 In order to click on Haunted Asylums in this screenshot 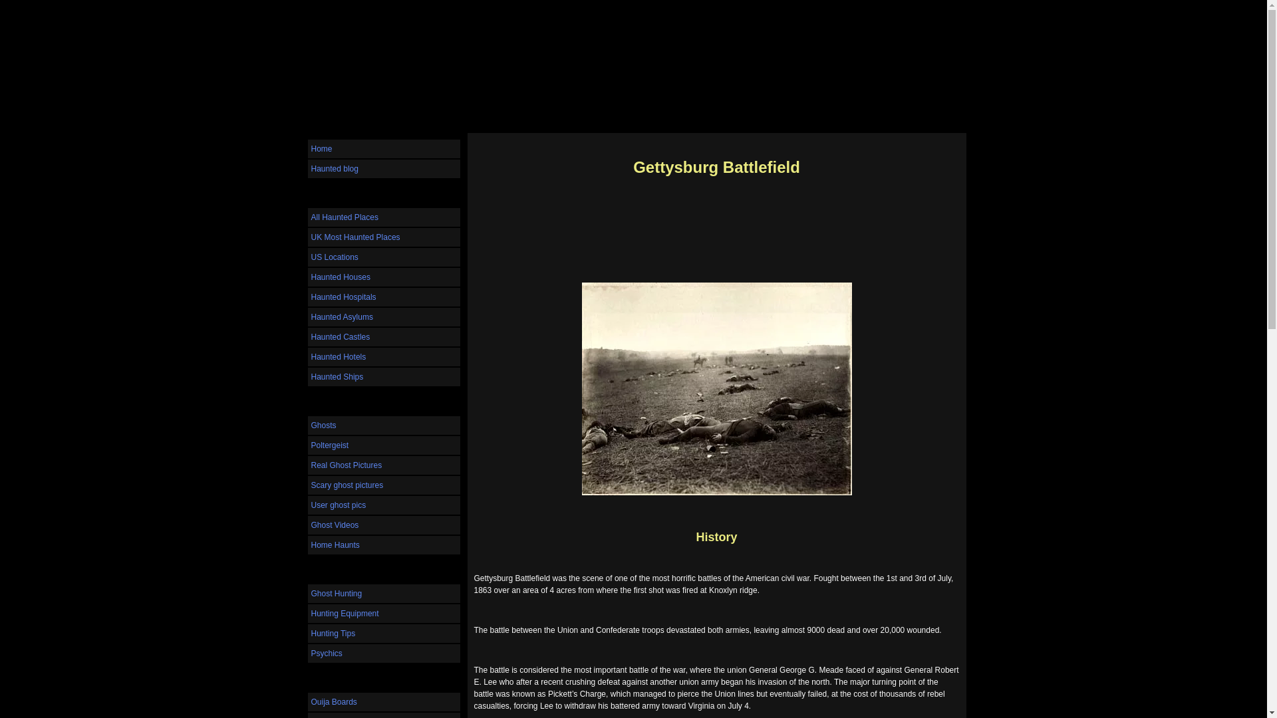, I will do `click(383, 317)`.